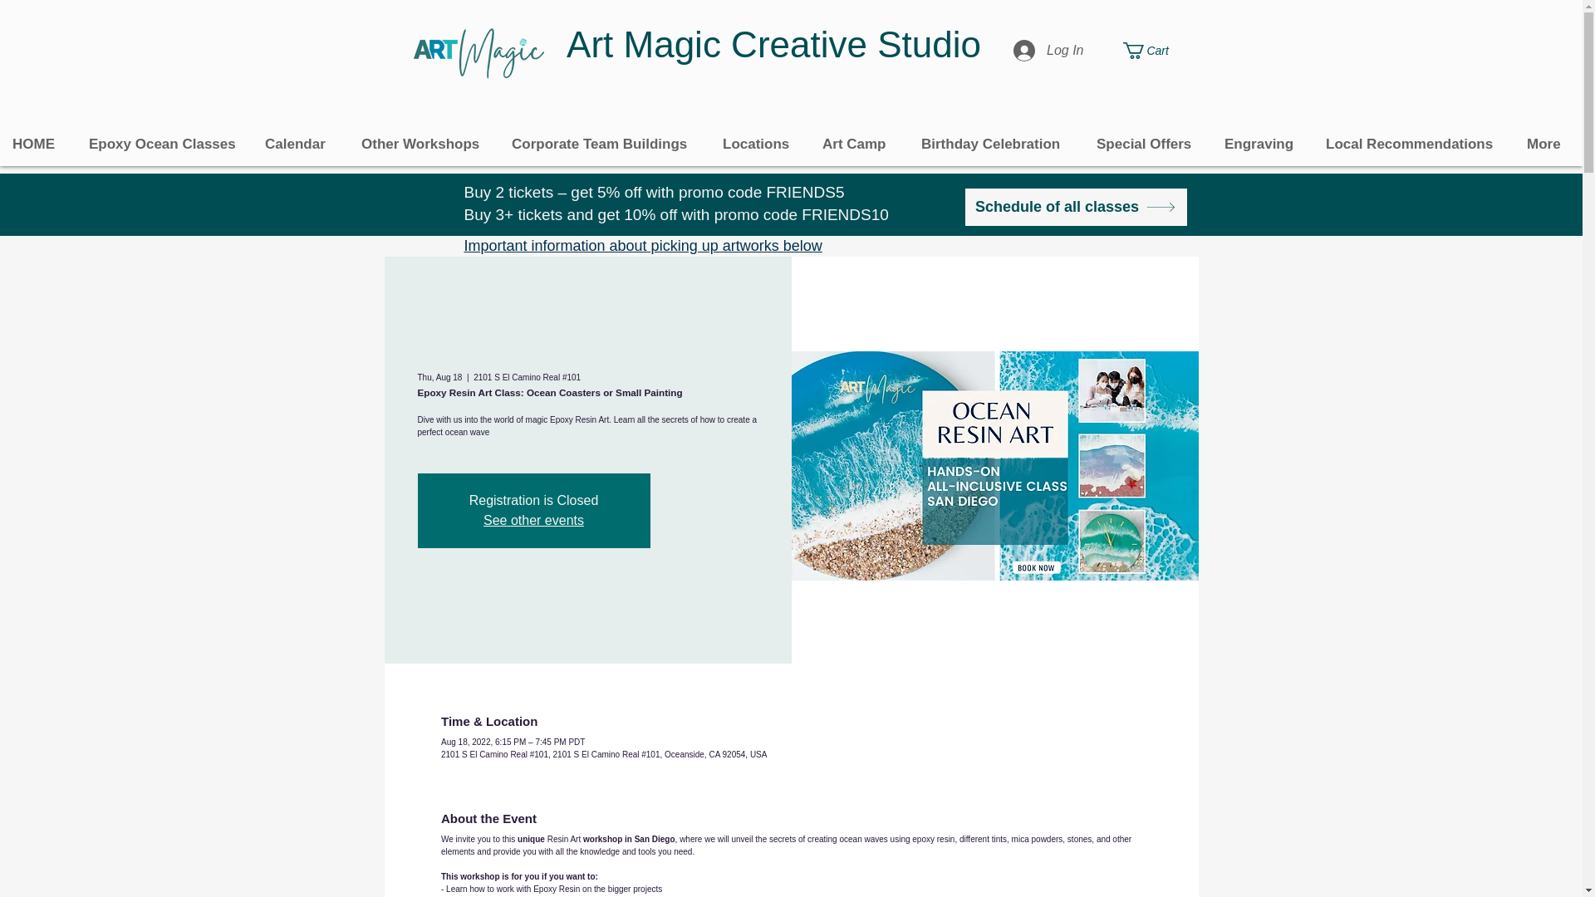 The image size is (1595, 897). Describe the element at coordinates (1048, 50) in the screenshot. I see `Log In` at that location.